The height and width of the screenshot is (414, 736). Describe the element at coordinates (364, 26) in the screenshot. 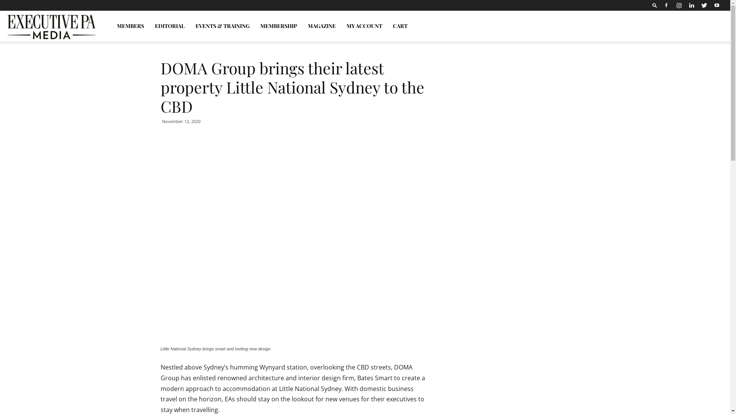

I see `MY ACCOUNT` at that location.